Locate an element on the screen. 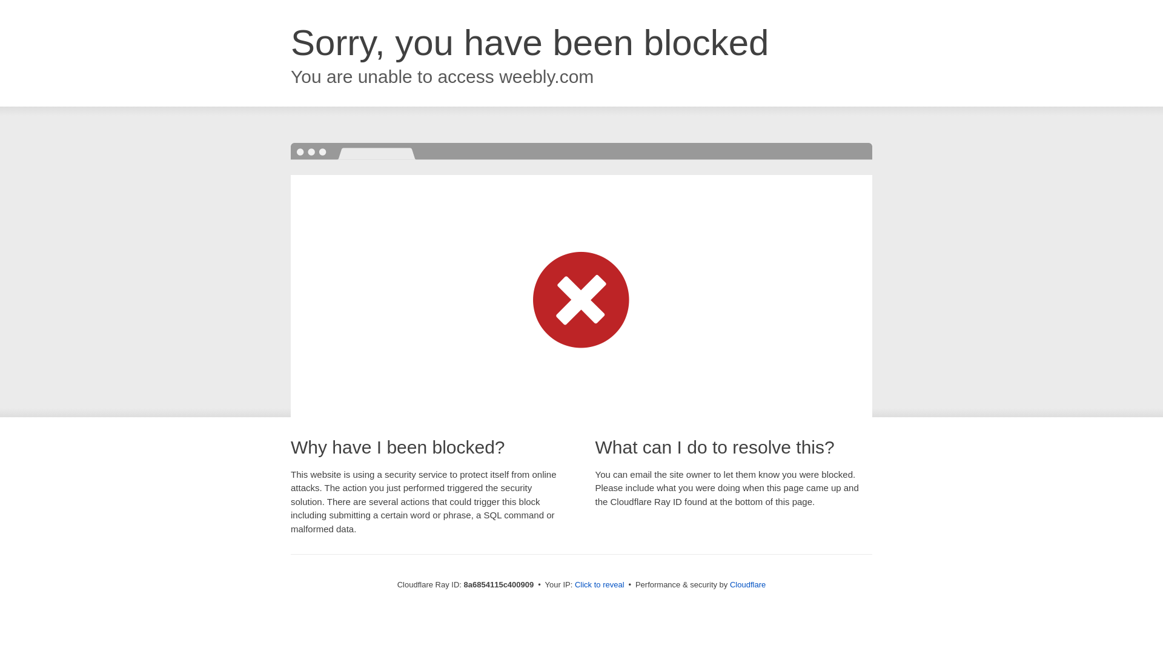 This screenshot has width=1163, height=654. Click to reveal is located at coordinates (600, 585).